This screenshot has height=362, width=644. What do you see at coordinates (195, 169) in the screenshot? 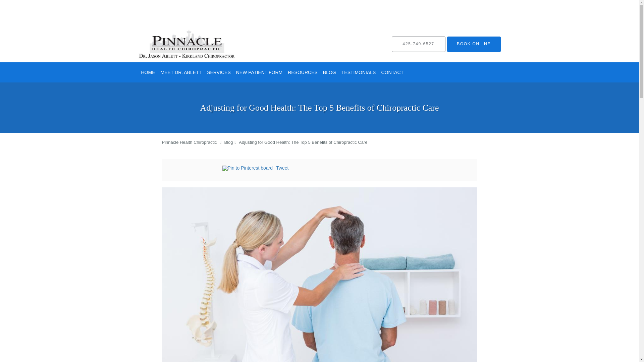
I see `Facebook social button` at bounding box center [195, 169].